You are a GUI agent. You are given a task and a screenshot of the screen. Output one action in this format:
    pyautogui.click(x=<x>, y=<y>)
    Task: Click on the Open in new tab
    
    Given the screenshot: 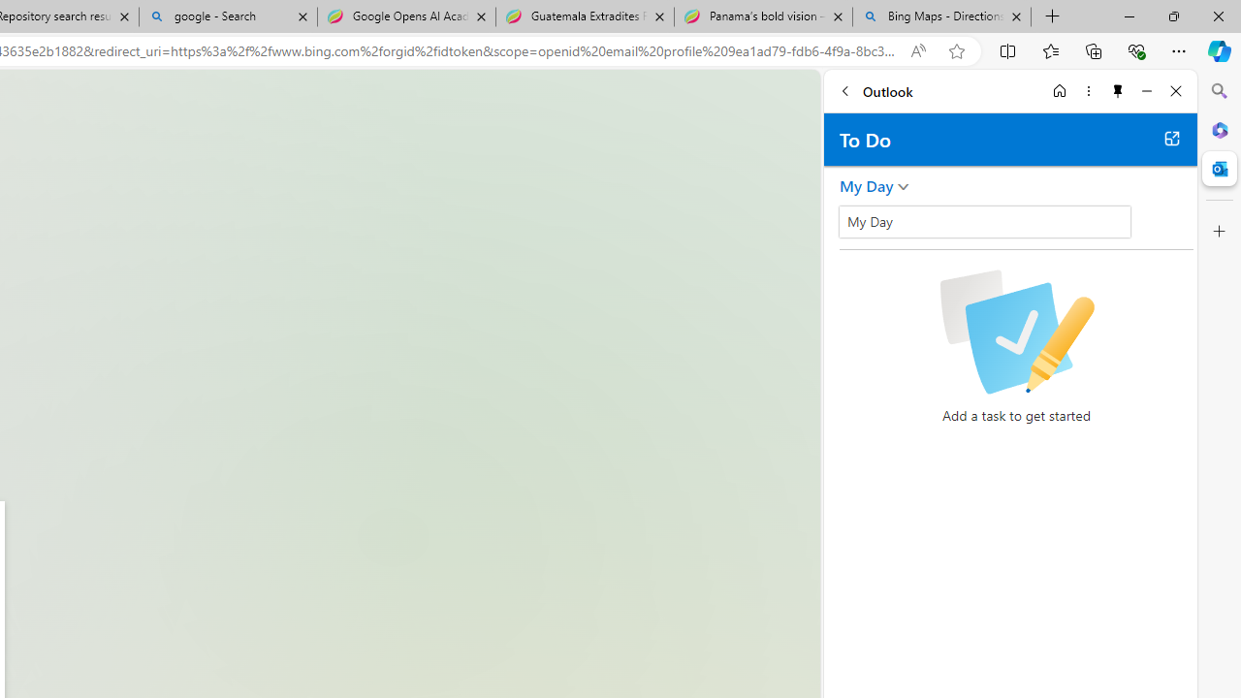 What is the action you would take?
    pyautogui.click(x=1171, y=138)
    